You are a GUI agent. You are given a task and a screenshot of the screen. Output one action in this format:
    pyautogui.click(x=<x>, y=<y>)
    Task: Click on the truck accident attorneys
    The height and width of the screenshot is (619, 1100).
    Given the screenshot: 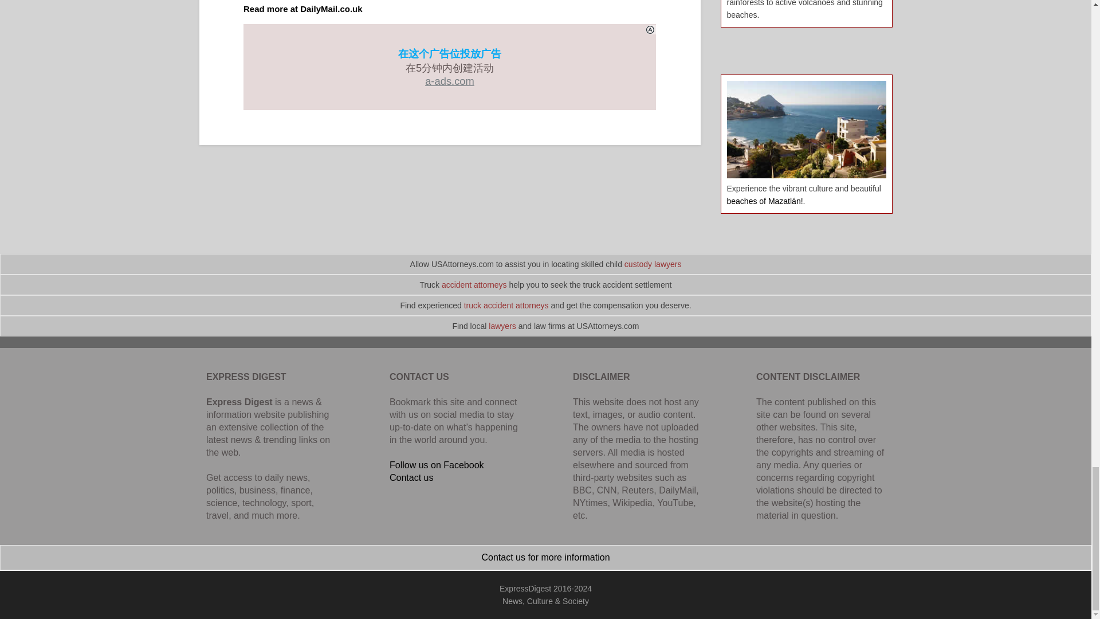 What is the action you would take?
    pyautogui.click(x=506, y=305)
    